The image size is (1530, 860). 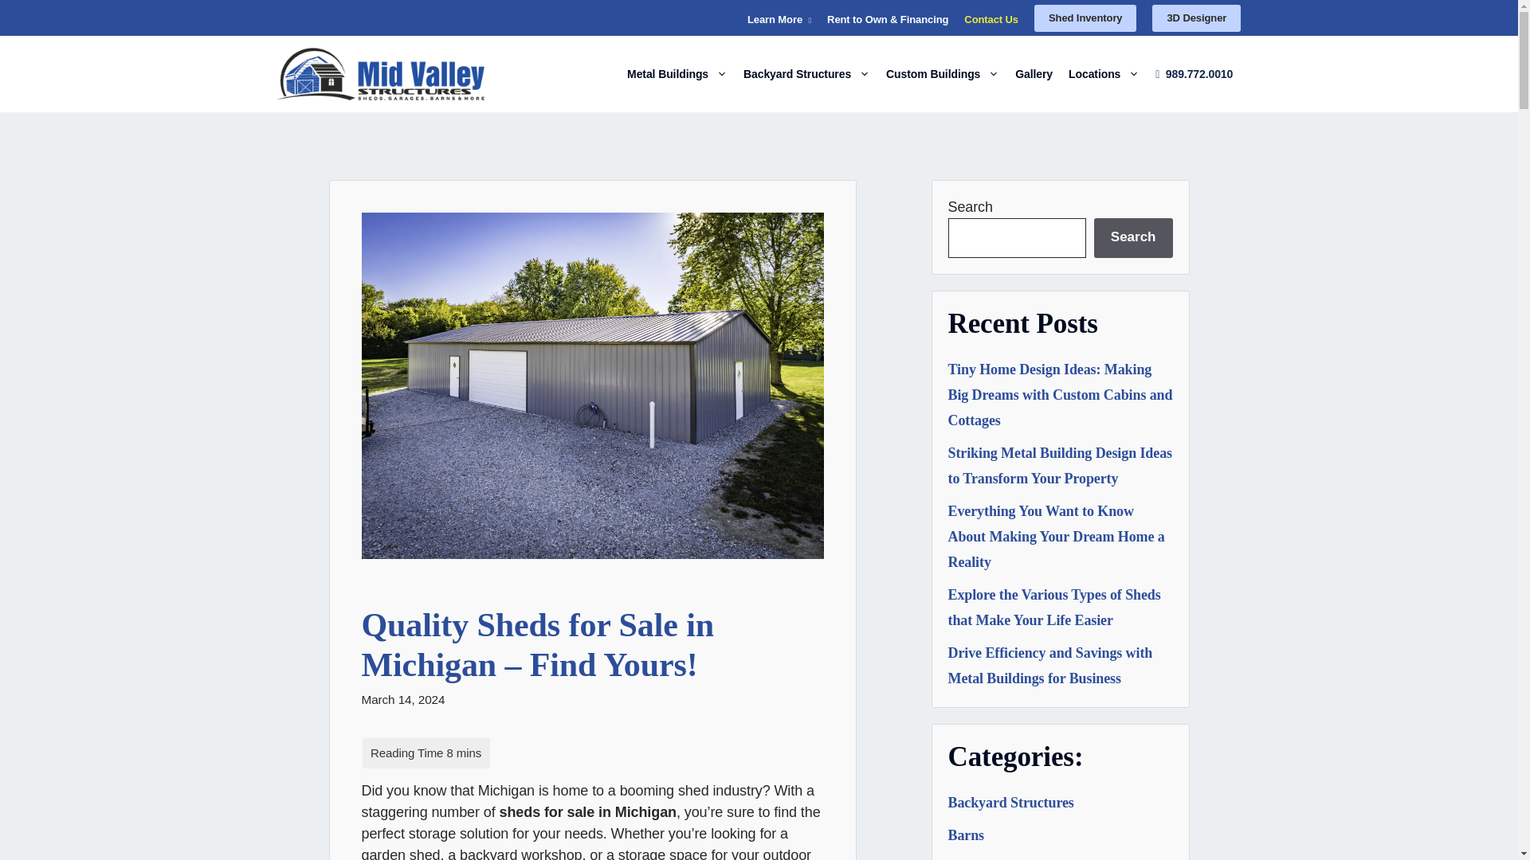 What do you see at coordinates (677, 73) in the screenshot?
I see `Metal Buildings` at bounding box center [677, 73].